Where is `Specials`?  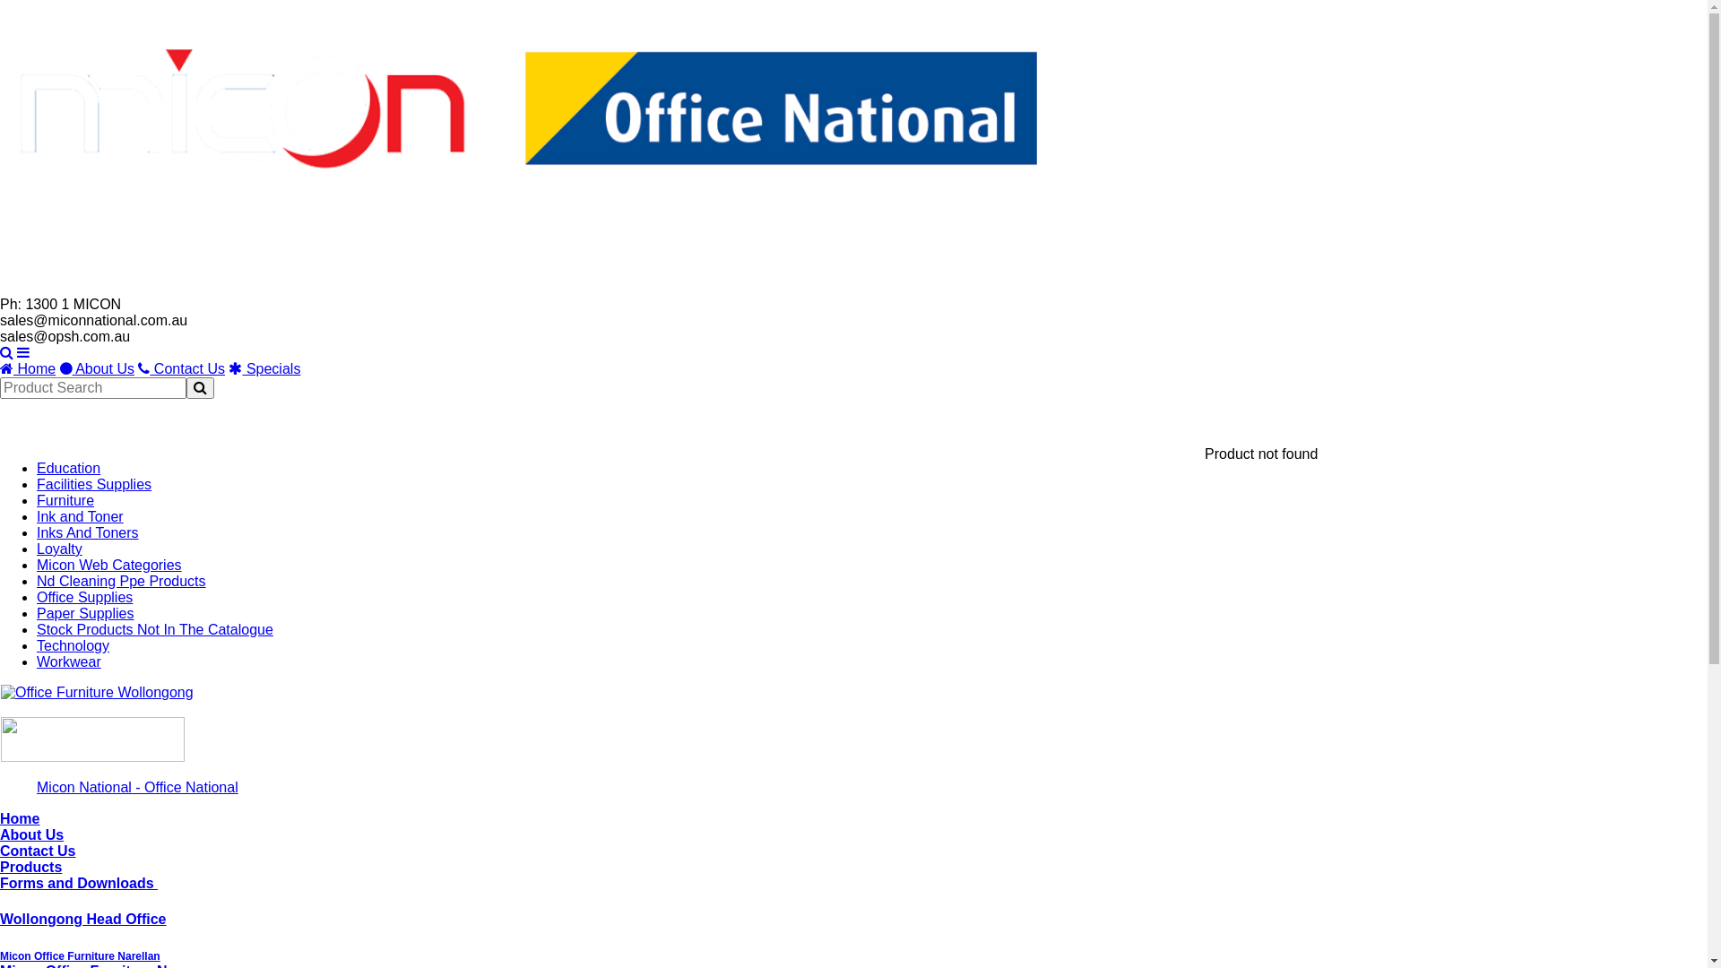
Specials is located at coordinates (264, 369).